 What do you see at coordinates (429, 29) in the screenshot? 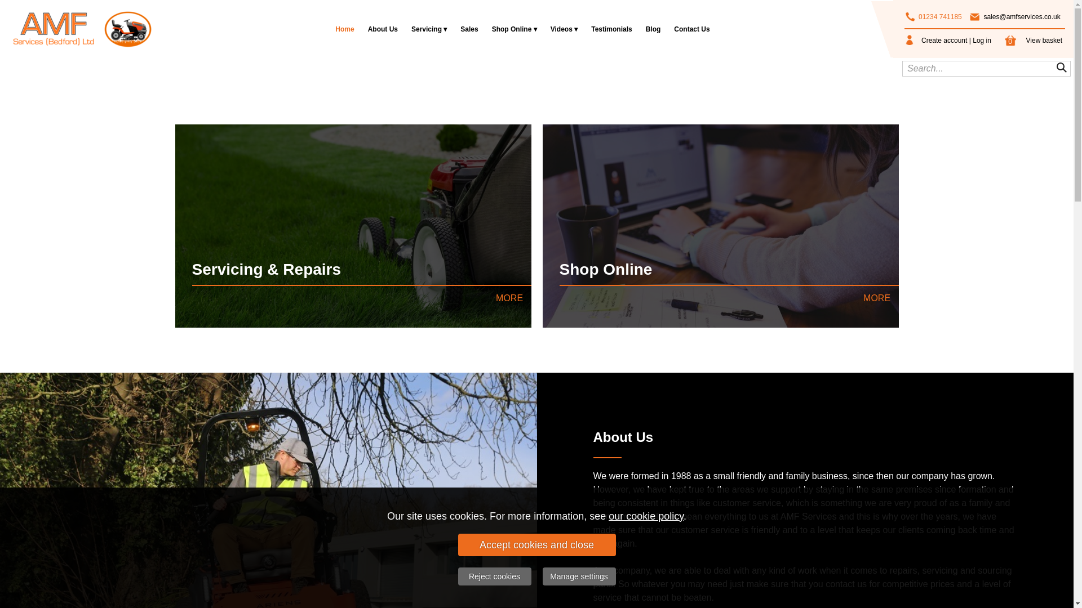
I see `Servicing` at bounding box center [429, 29].